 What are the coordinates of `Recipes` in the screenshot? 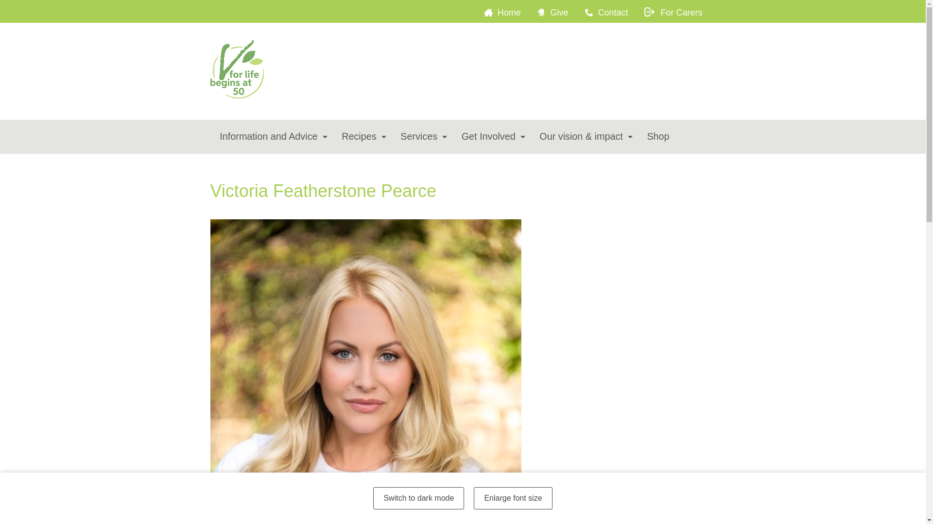 It's located at (362, 137).